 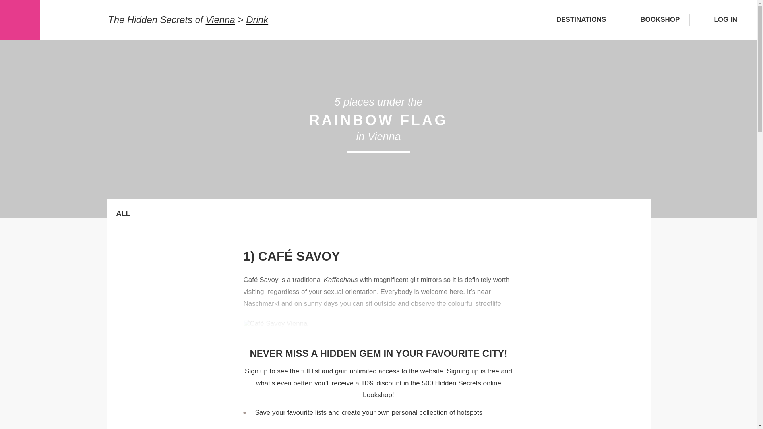 I want to click on Drink, so click(x=257, y=19).